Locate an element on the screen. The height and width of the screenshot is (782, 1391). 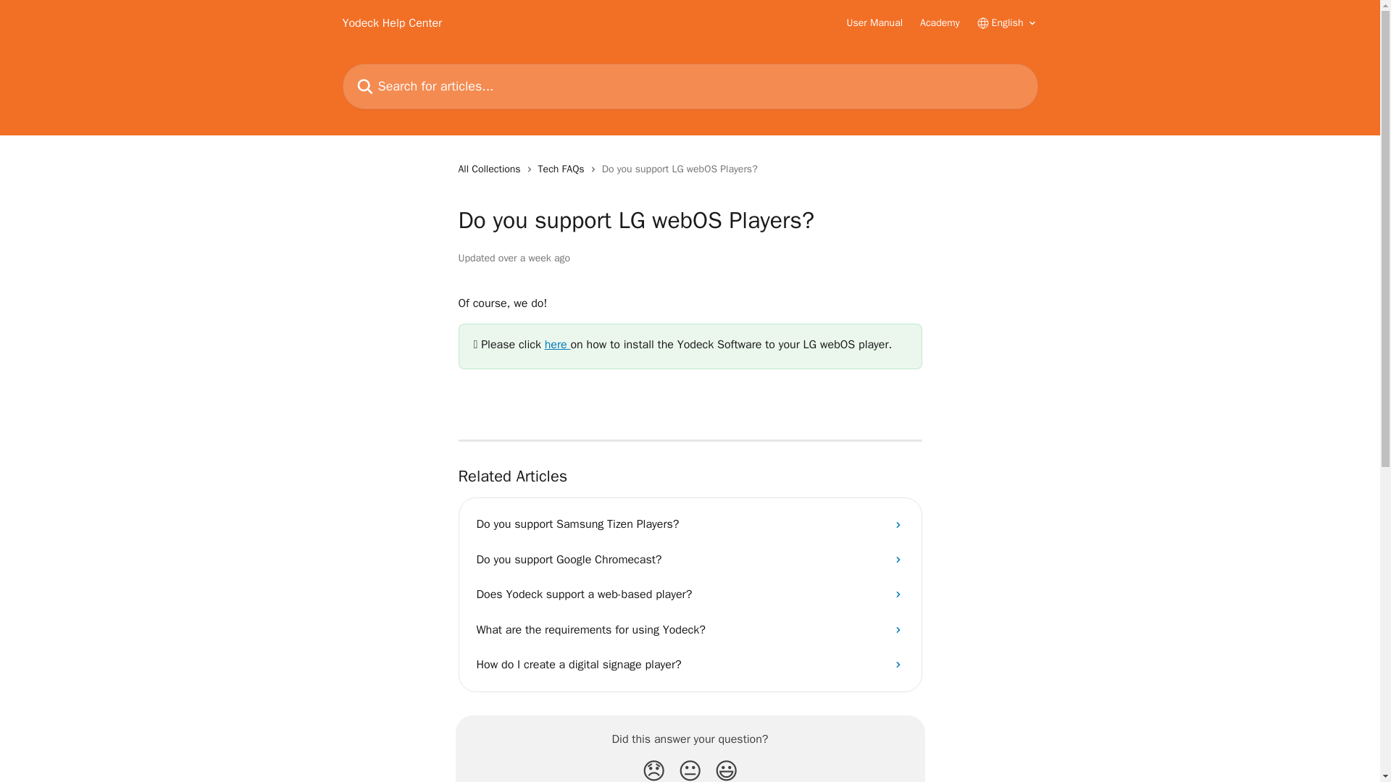
Disappointed is located at coordinates (653, 769).